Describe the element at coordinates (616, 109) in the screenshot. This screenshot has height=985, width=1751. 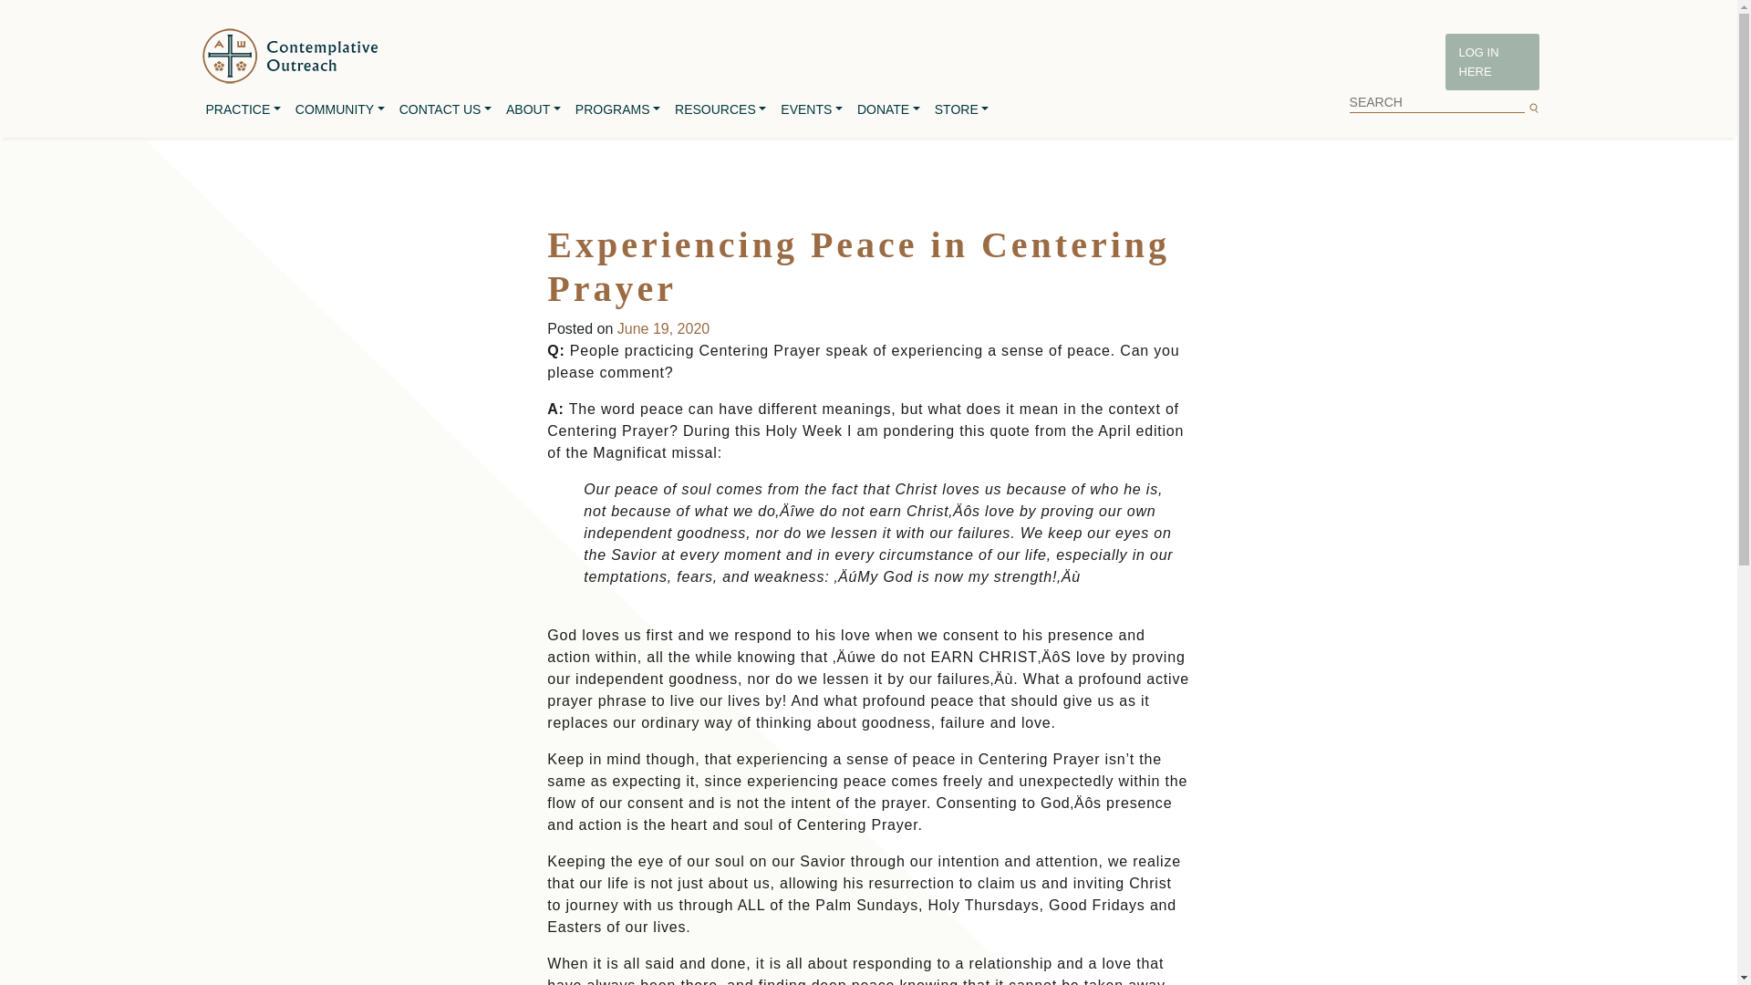
I see `PROGRAMS` at that location.